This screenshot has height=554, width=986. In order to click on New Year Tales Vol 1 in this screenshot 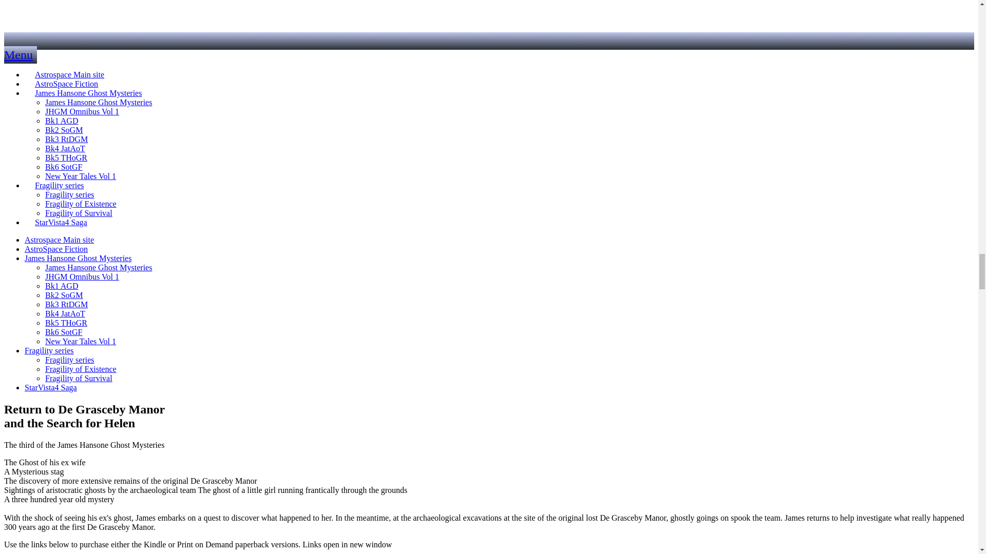, I will do `click(81, 341)`.